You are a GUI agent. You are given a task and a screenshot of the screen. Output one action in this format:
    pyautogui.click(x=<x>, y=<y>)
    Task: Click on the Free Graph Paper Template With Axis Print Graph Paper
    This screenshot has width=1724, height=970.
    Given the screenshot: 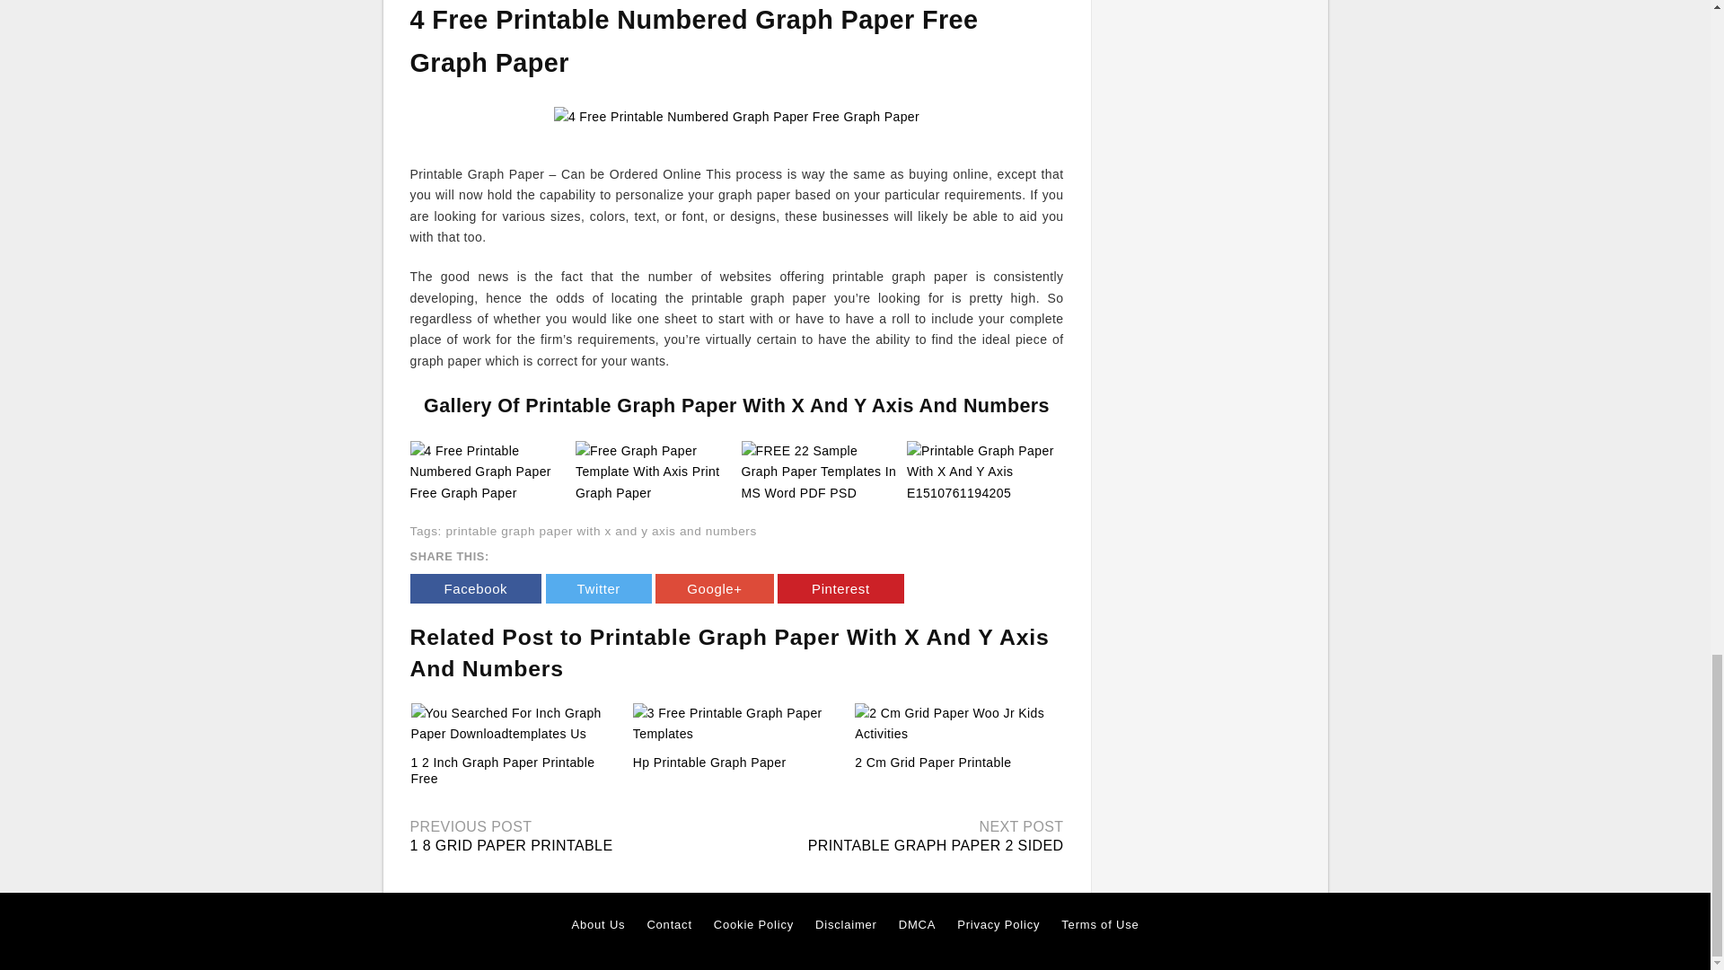 What is the action you would take?
    pyautogui.click(x=654, y=472)
    